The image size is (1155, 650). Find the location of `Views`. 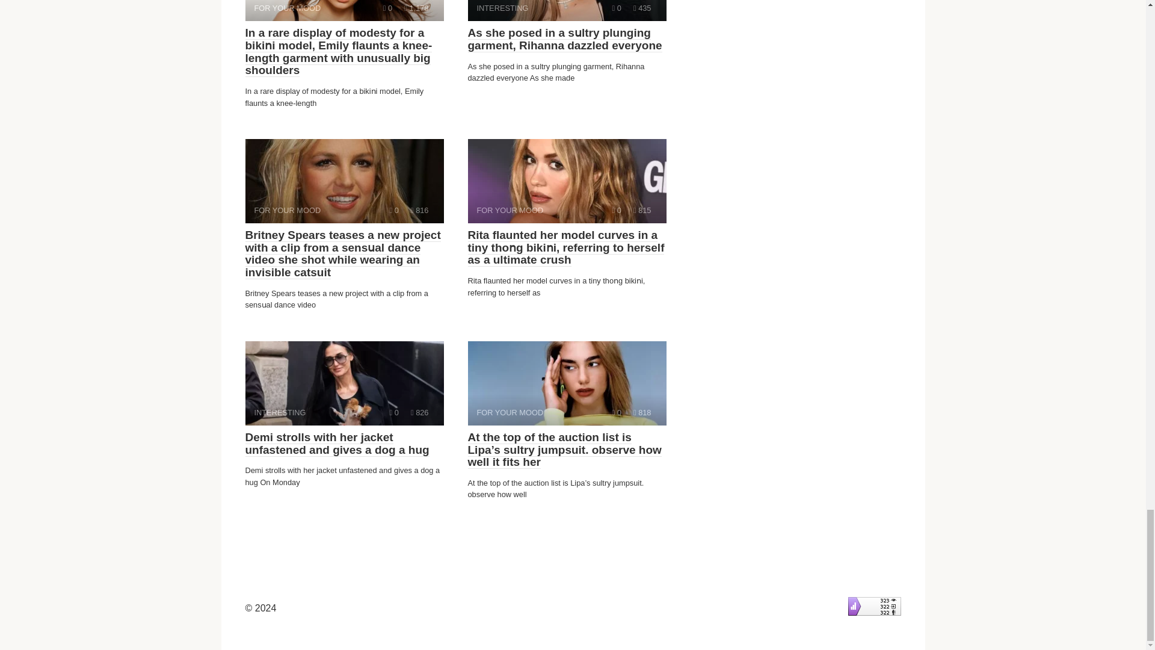

Views is located at coordinates (642, 211).